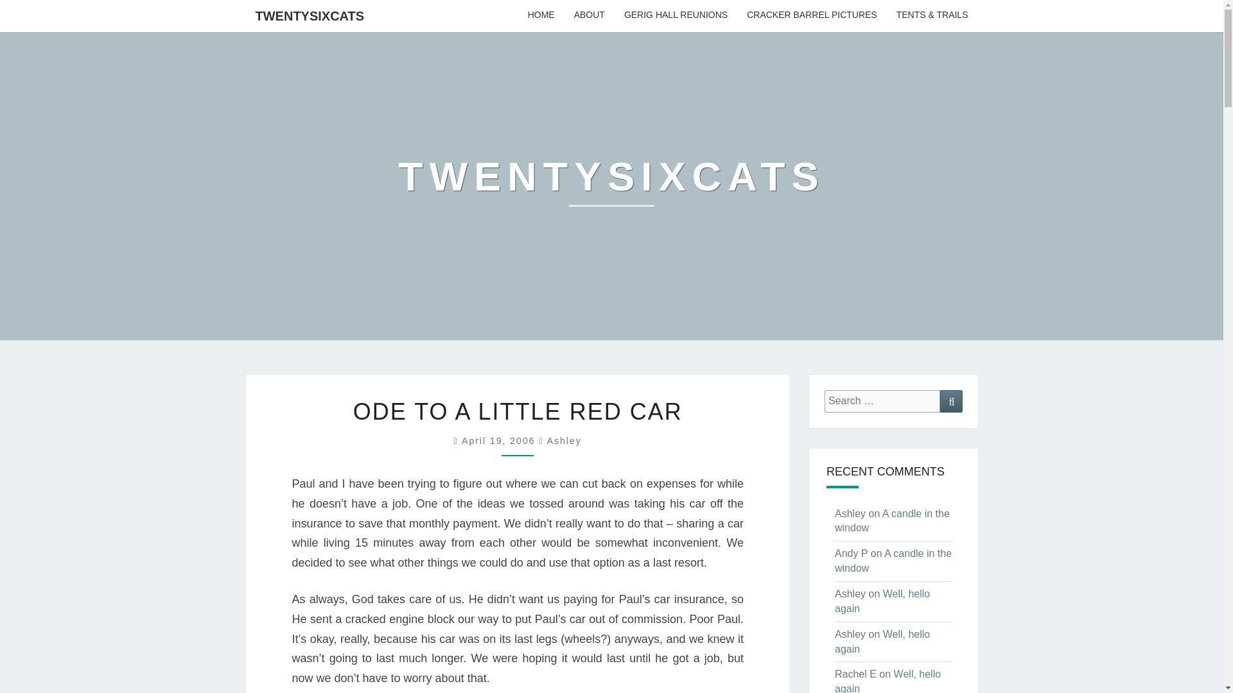 This screenshot has height=693, width=1233. Describe the element at coordinates (891, 520) in the screenshot. I see `A candle in the window` at that location.